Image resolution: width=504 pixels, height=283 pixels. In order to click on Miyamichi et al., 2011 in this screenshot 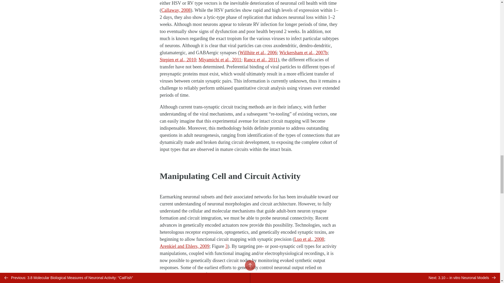, I will do `click(220, 60)`.